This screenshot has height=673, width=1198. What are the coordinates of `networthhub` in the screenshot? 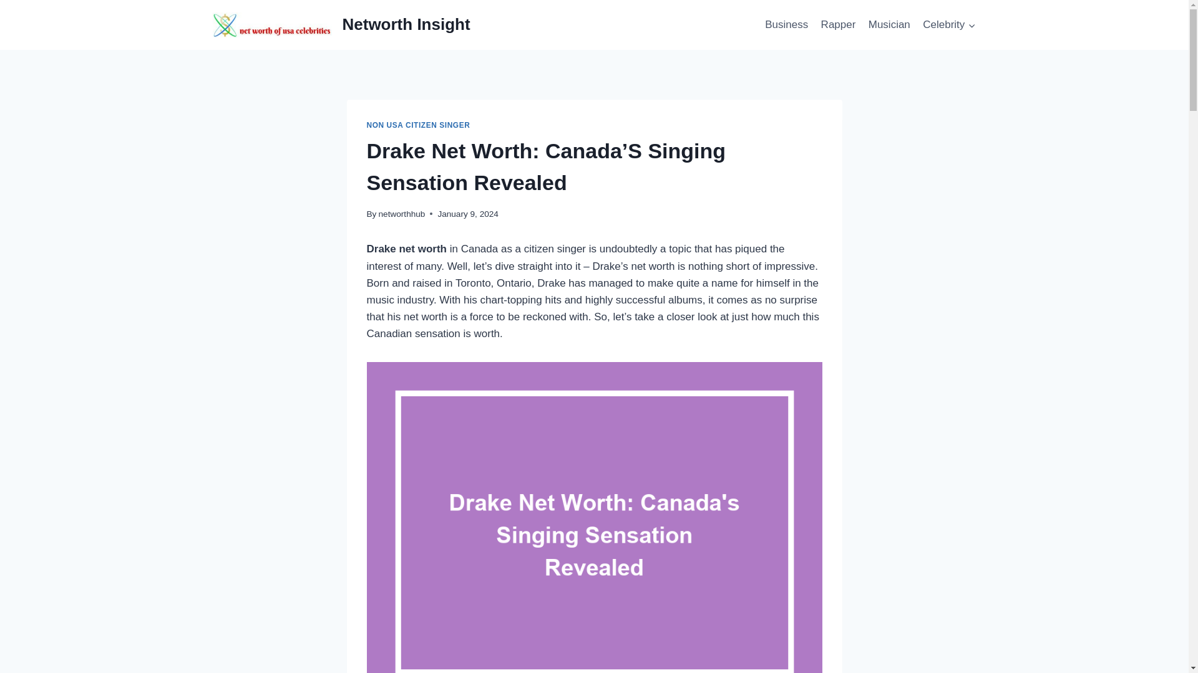 It's located at (402, 214).